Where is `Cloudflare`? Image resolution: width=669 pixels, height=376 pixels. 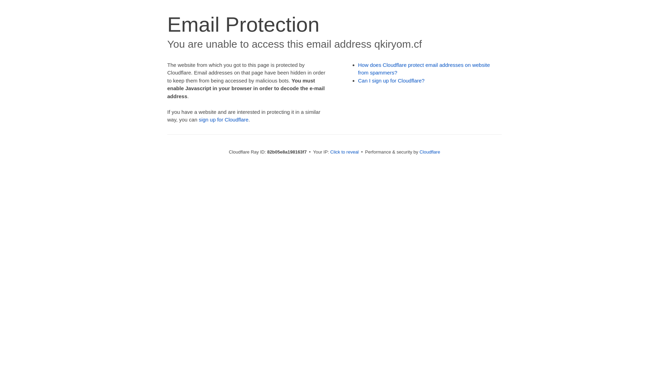
Cloudflare is located at coordinates (430, 152).